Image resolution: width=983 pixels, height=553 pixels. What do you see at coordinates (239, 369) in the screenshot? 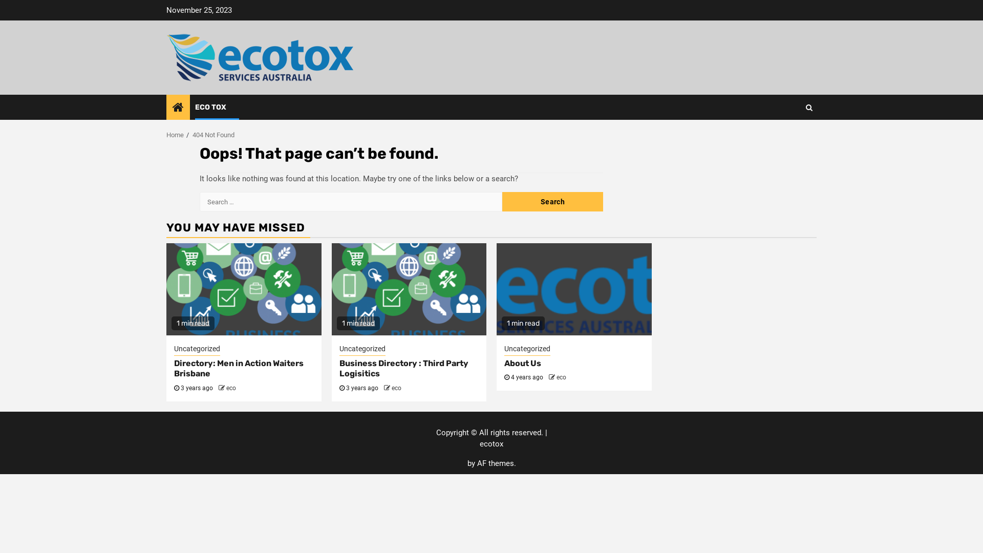
I see `Directory: Men in Action Waiters Brisbane` at bounding box center [239, 369].